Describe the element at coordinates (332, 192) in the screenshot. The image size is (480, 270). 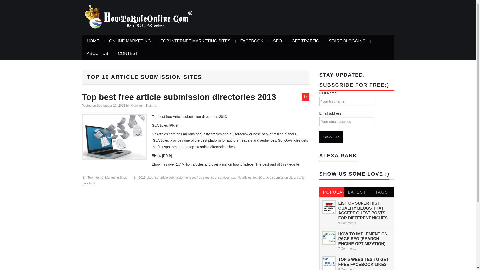
I see `POPULAR` at that location.